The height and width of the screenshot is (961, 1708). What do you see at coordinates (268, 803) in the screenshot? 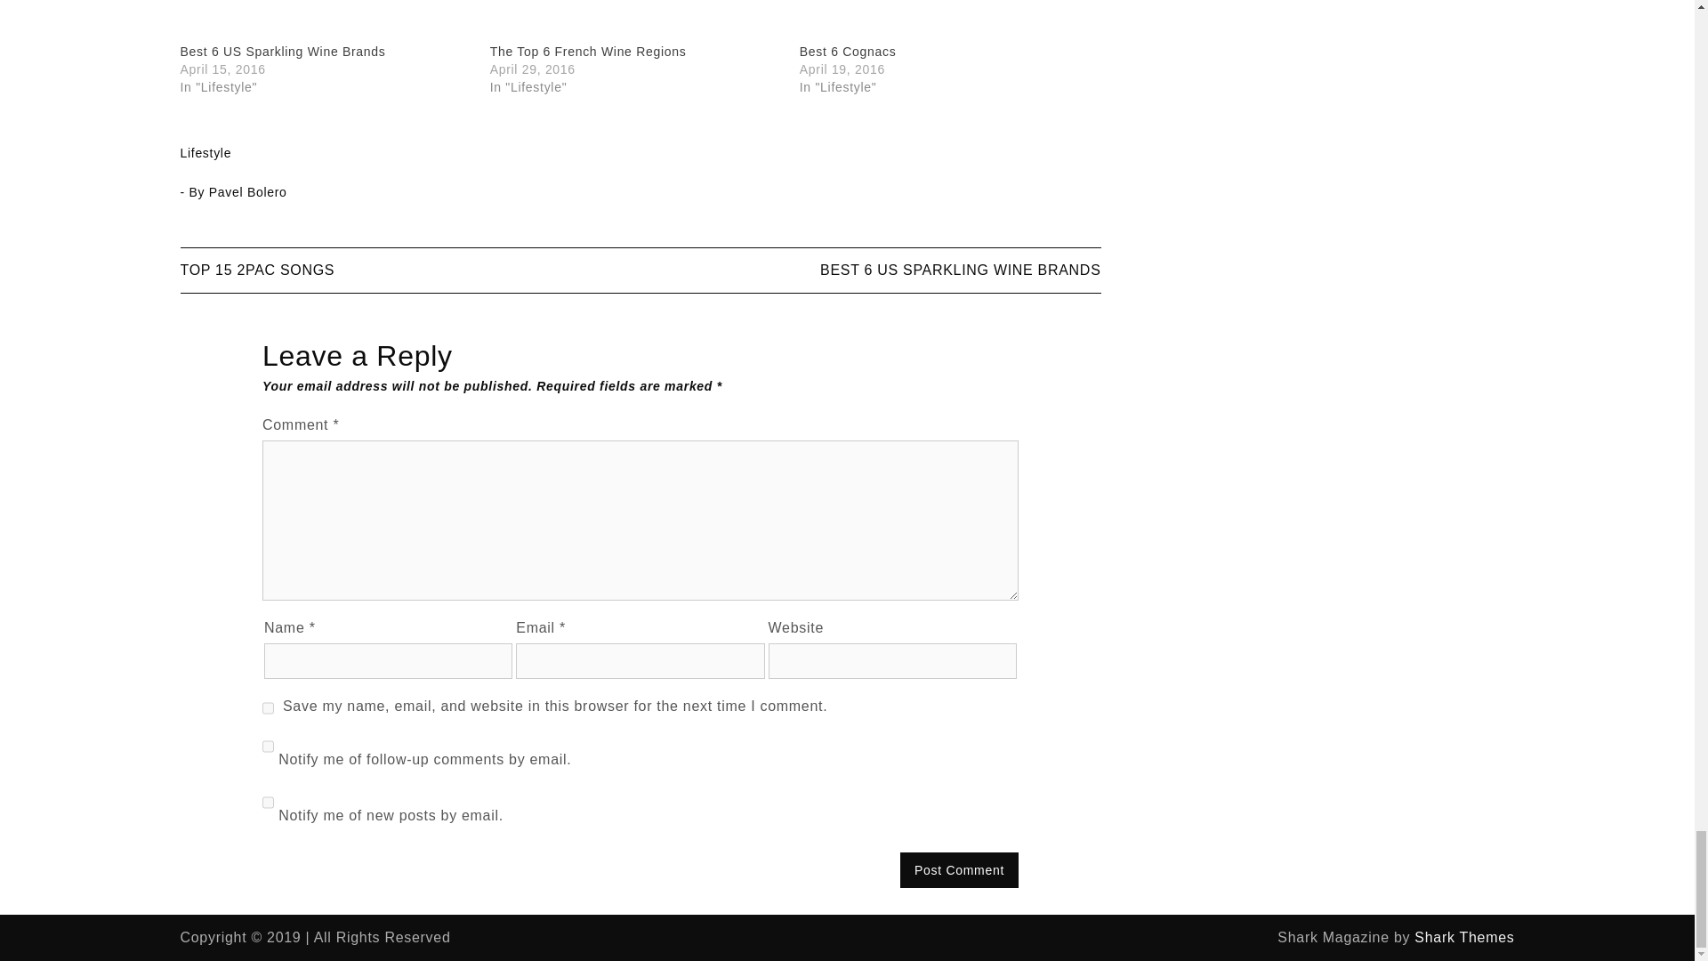
I see `subscribe` at bounding box center [268, 803].